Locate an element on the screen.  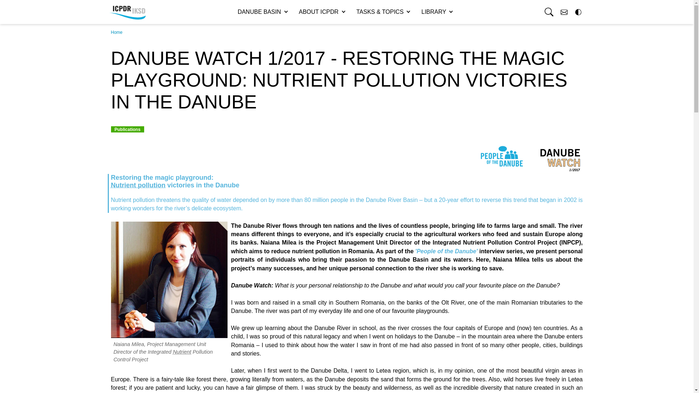
DANUBE BASIN is located at coordinates (262, 12).